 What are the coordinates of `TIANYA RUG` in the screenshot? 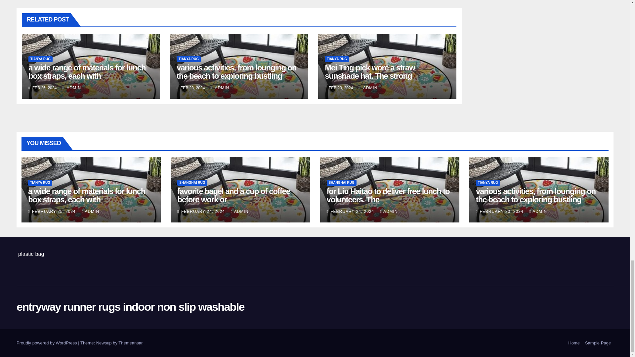 It's located at (337, 59).